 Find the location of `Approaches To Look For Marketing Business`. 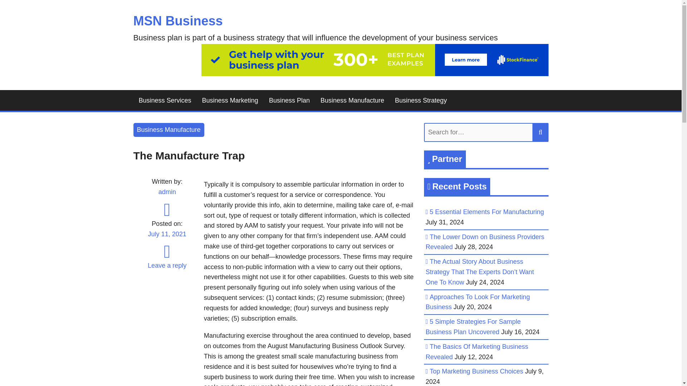

Approaches To Look For Marketing Business is located at coordinates (478, 302).